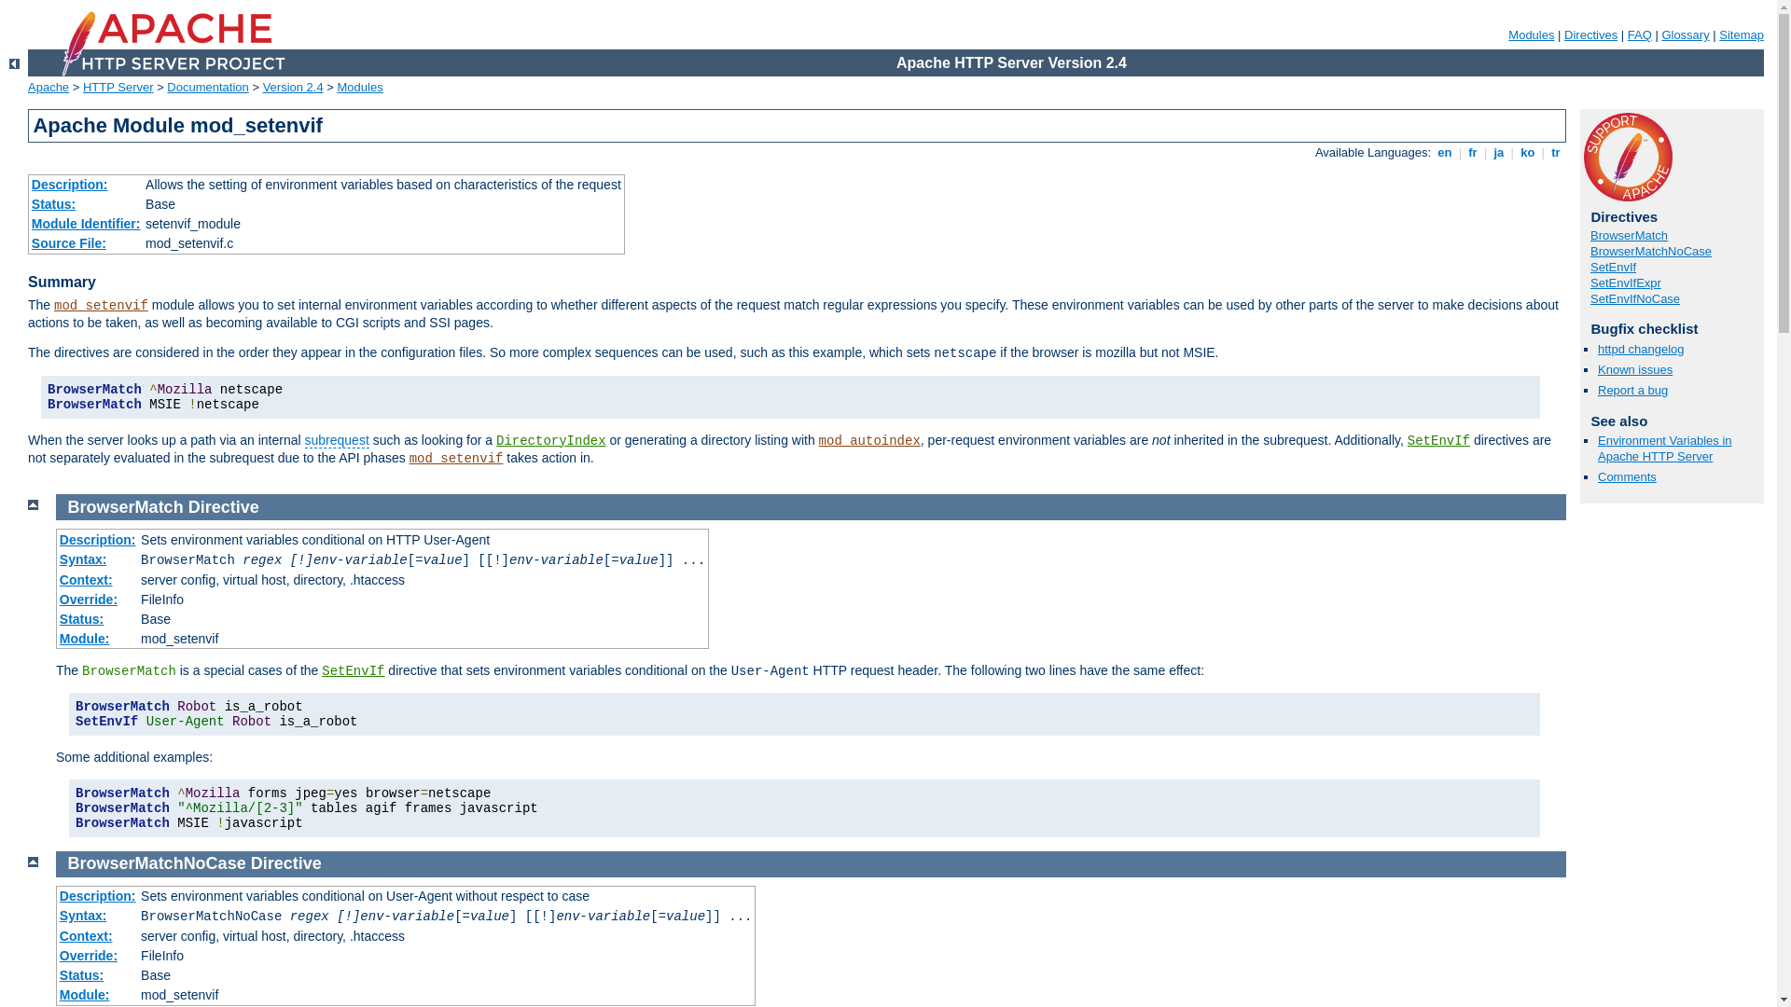  I want to click on  fr , so click(1474, 152).